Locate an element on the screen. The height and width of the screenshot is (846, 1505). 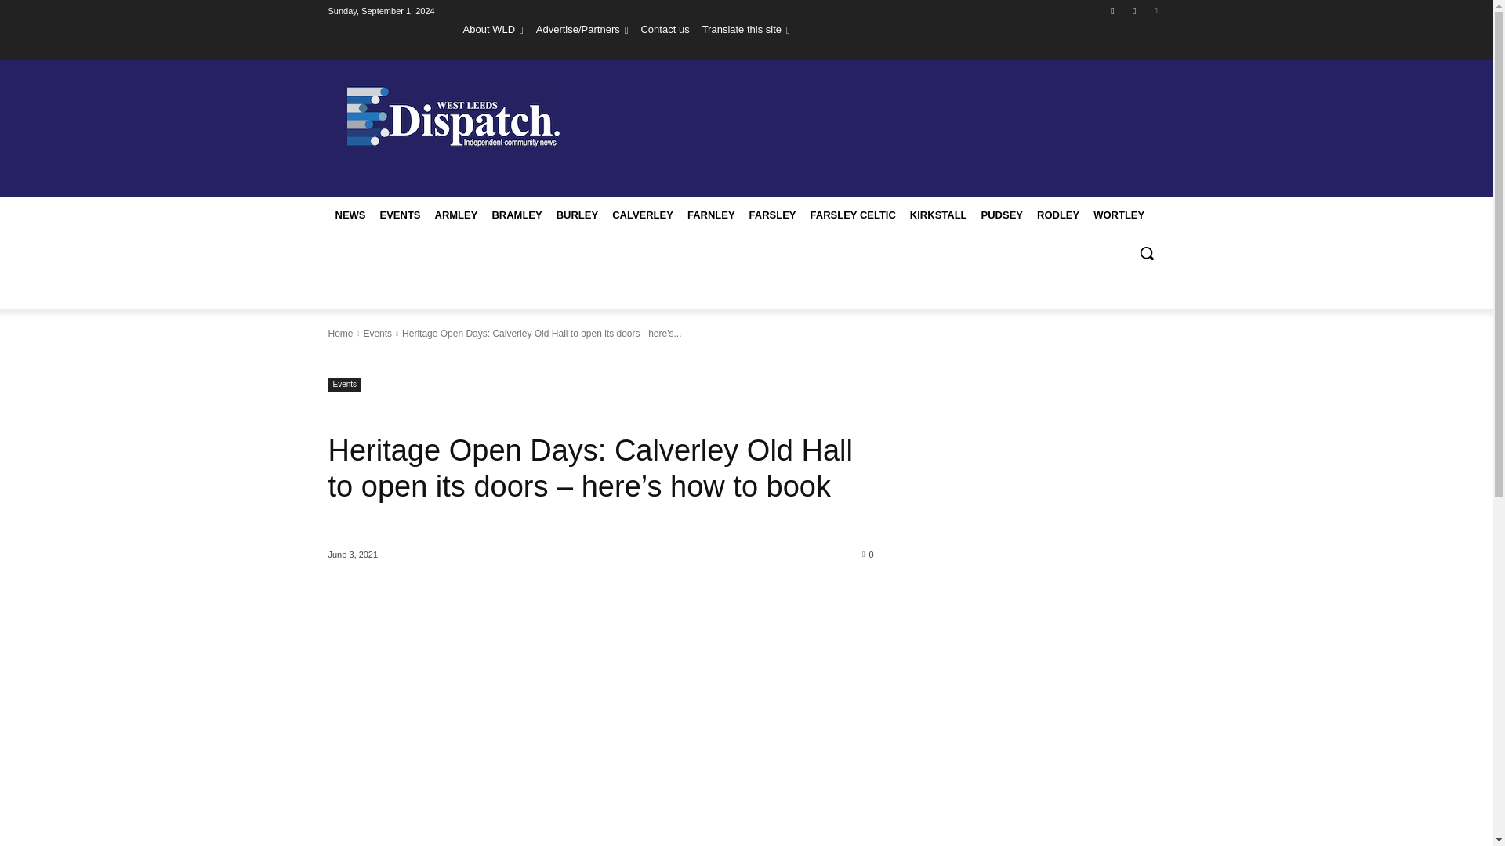
About WLD is located at coordinates (494, 29).